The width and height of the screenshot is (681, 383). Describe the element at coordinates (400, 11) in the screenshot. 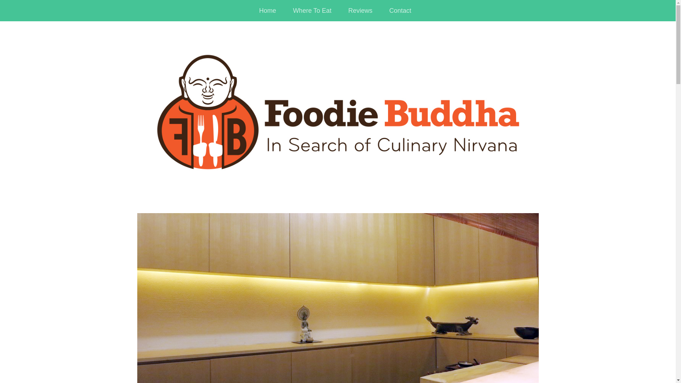

I see `Contact` at that location.